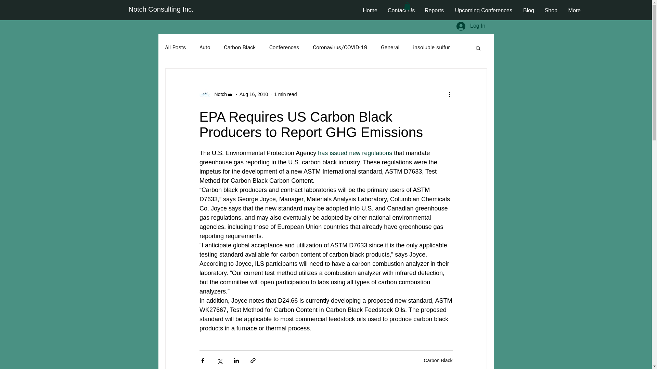 The height and width of the screenshot is (369, 657). What do you see at coordinates (284, 47) in the screenshot?
I see `Conferences` at bounding box center [284, 47].